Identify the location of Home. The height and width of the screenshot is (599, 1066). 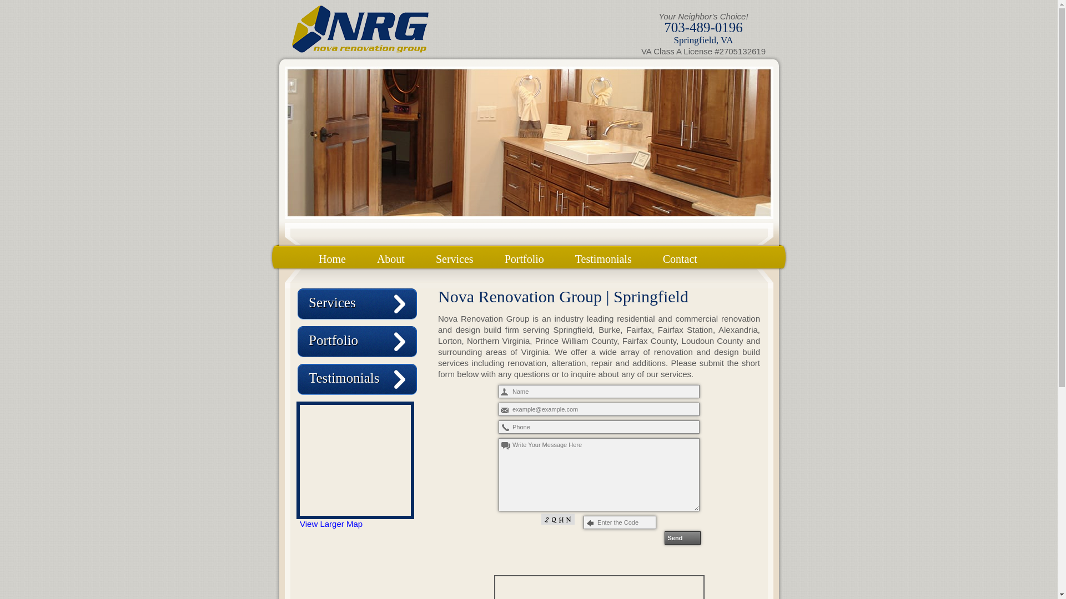
(332, 255).